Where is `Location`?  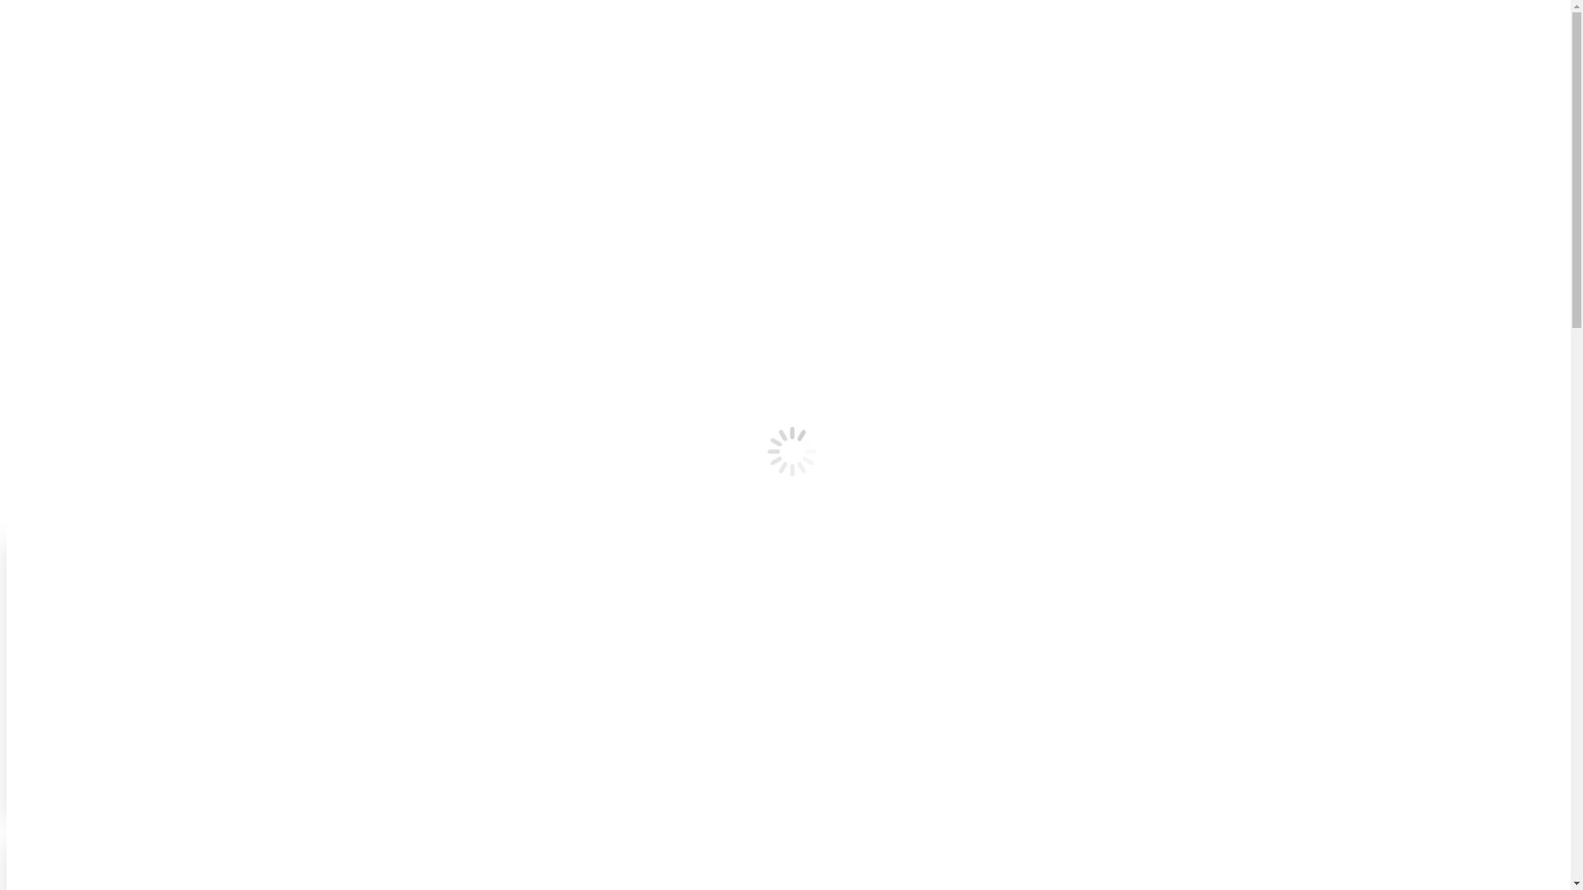
Location is located at coordinates (63, 155).